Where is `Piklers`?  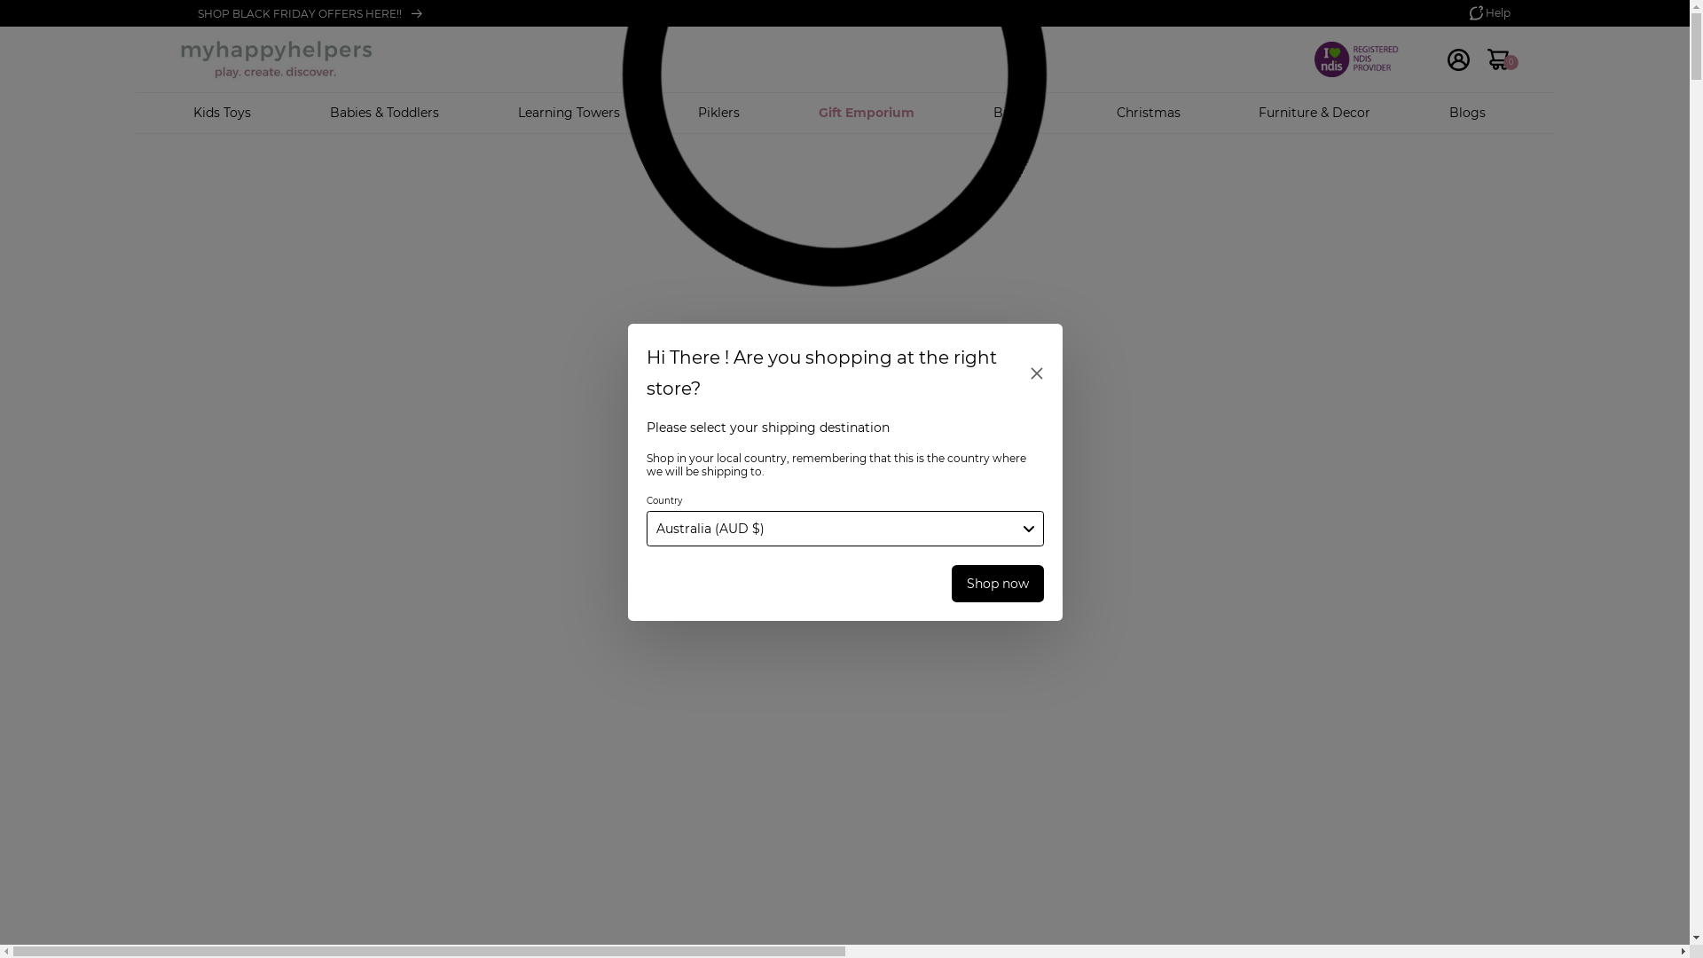
Piklers is located at coordinates (718, 113).